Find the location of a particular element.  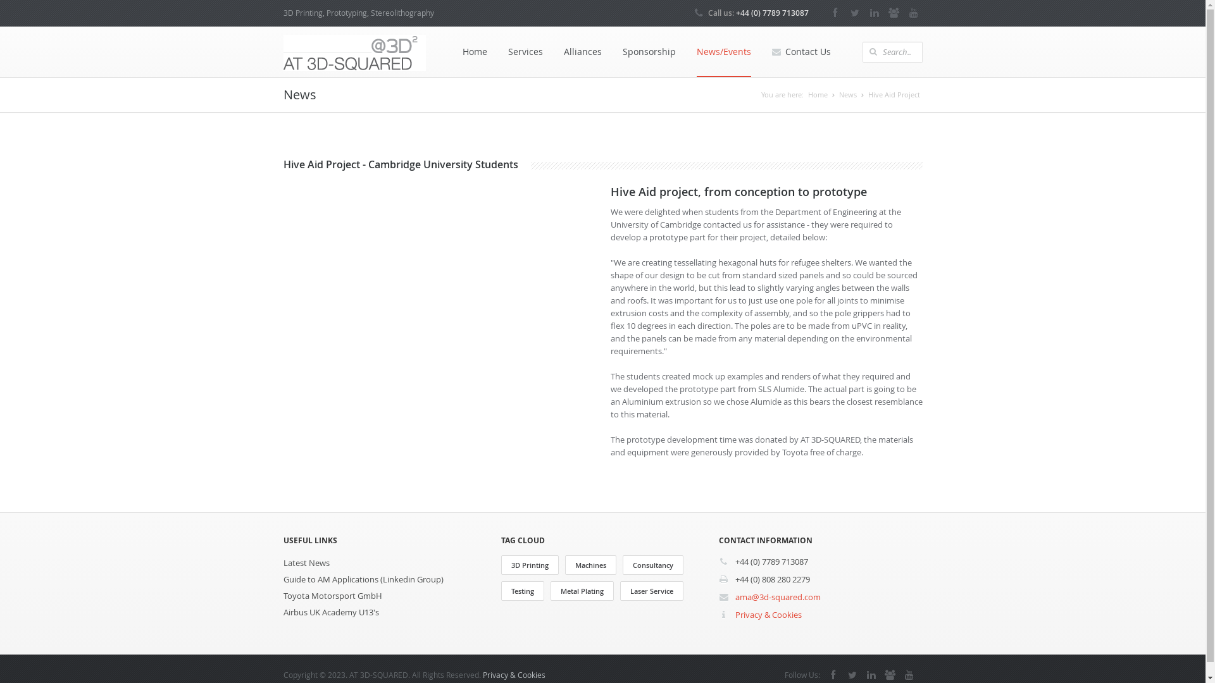

Privacy & Cookies is located at coordinates (768, 615).